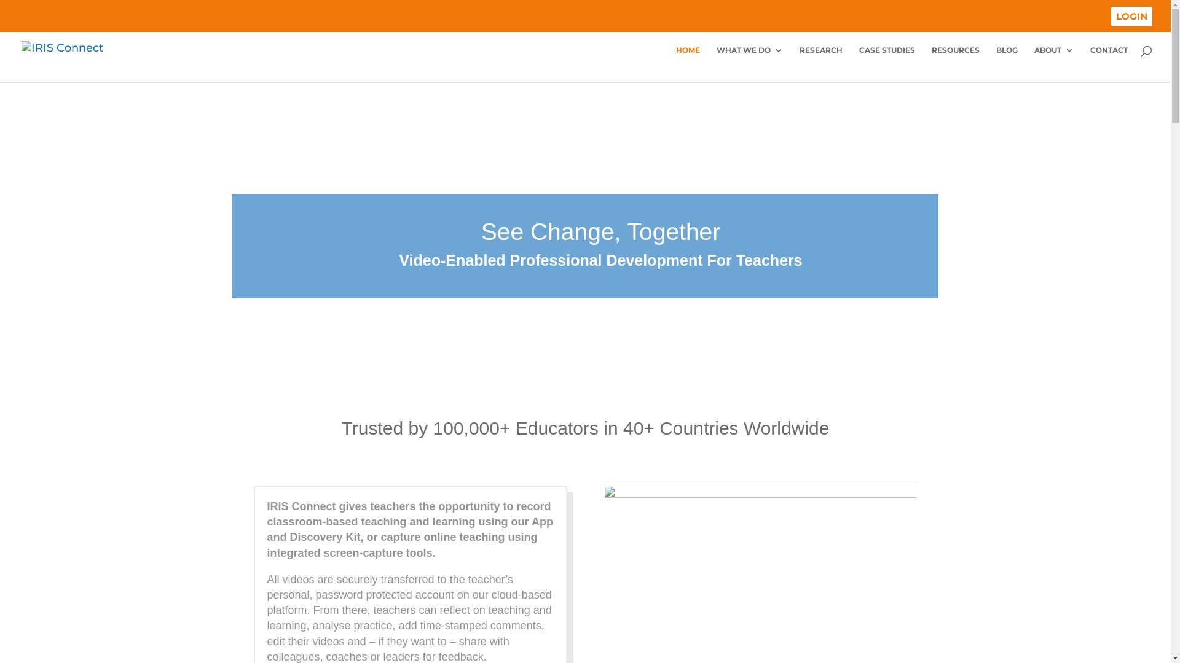  Describe the element at coordinates (688, 64) in the screenshot. I see `HOME` at that location.